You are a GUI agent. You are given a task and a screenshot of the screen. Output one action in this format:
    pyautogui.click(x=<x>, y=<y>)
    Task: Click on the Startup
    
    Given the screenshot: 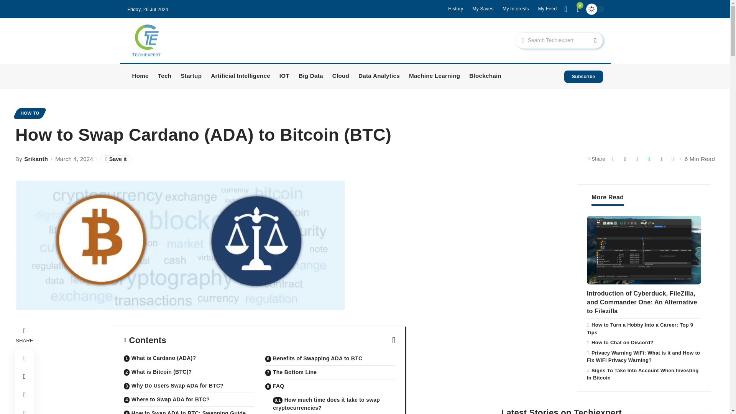 What is the action you would take?
    pyautogui.click(x=191, y=77)
    